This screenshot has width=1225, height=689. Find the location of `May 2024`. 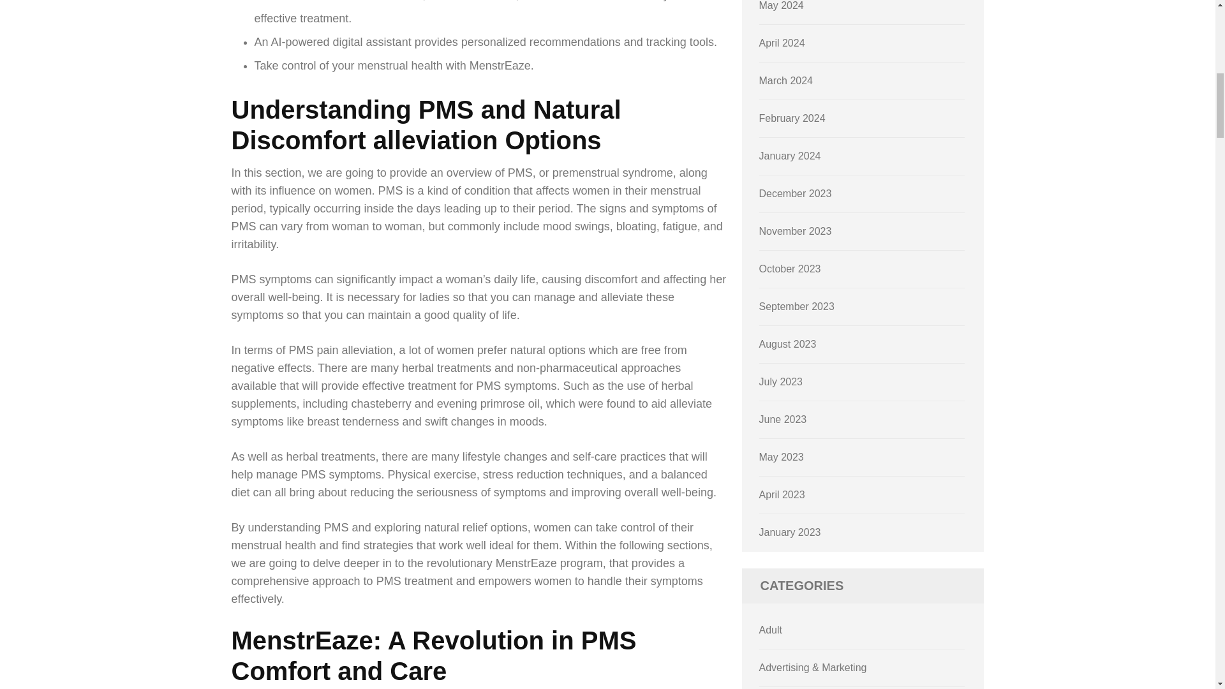

May 2024 is located at coordinates (781, 5).